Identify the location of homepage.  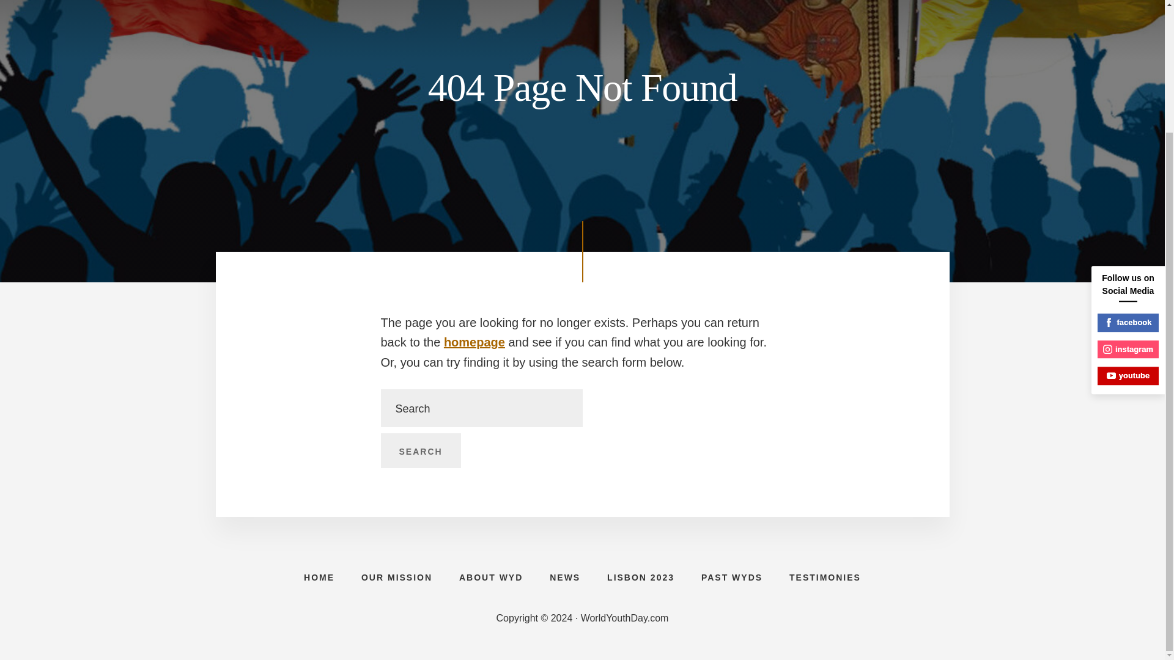
(474, 342).